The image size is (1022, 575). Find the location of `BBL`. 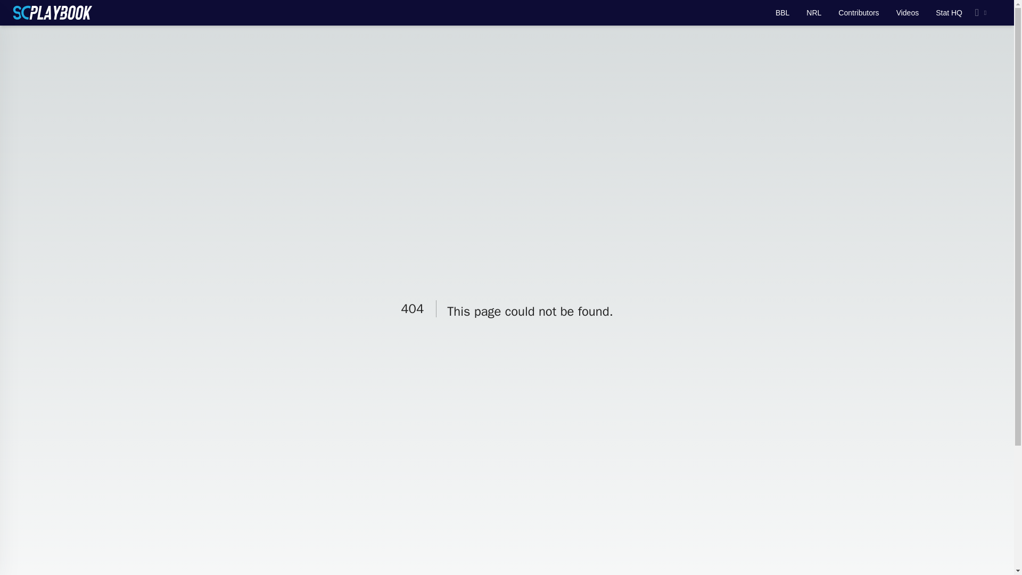

BBL is located at coordinates (782, 13).